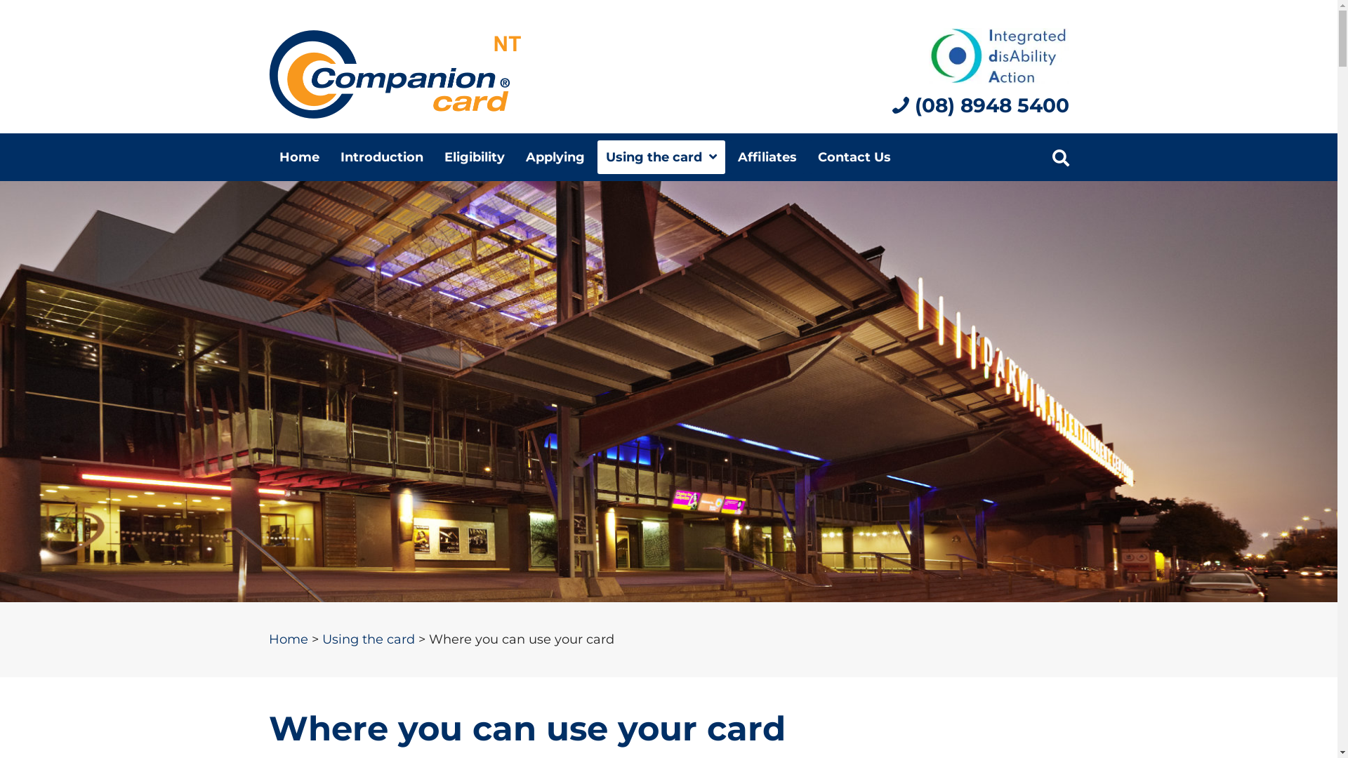 Image resolution: width=1348 pixels, height=758 pixels. What do you see at coordinates (381, 157) in the screenshot?
I see `Introduction` at bounding box center [381, 157].